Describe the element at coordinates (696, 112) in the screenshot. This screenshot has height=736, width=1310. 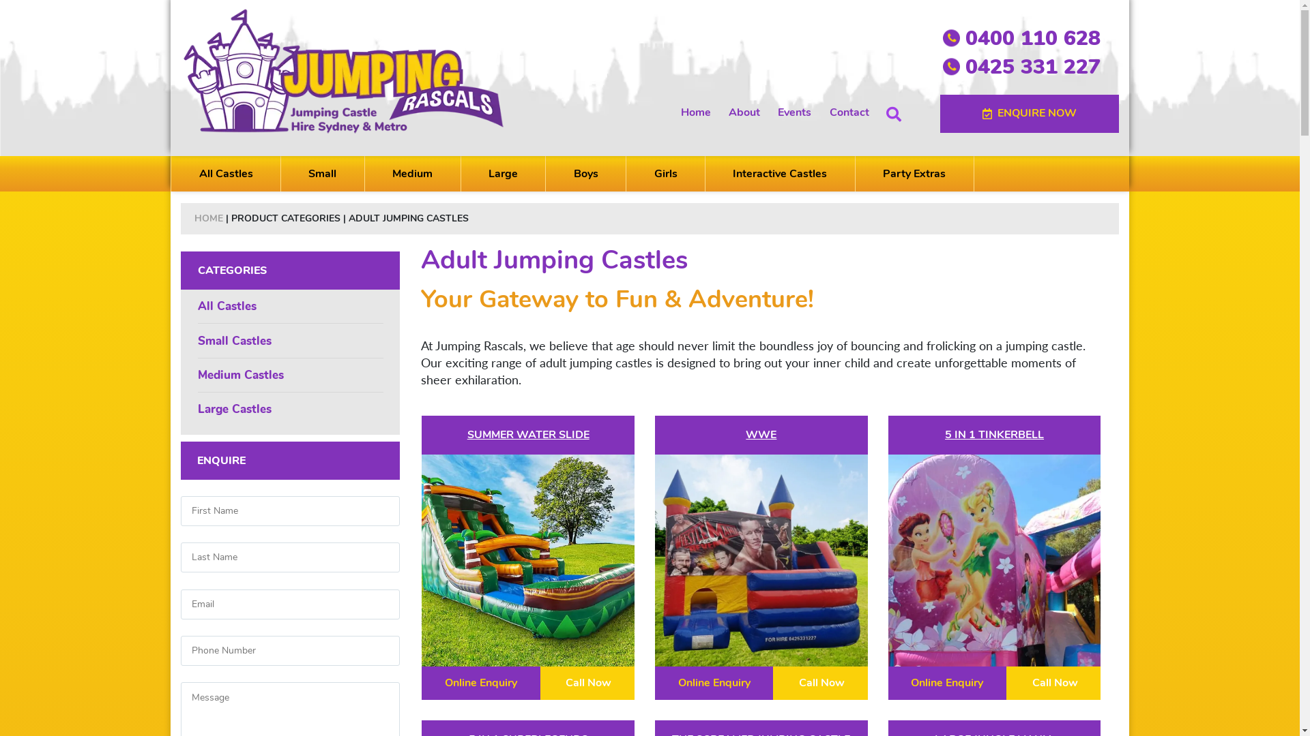
I see `Home` at that location.